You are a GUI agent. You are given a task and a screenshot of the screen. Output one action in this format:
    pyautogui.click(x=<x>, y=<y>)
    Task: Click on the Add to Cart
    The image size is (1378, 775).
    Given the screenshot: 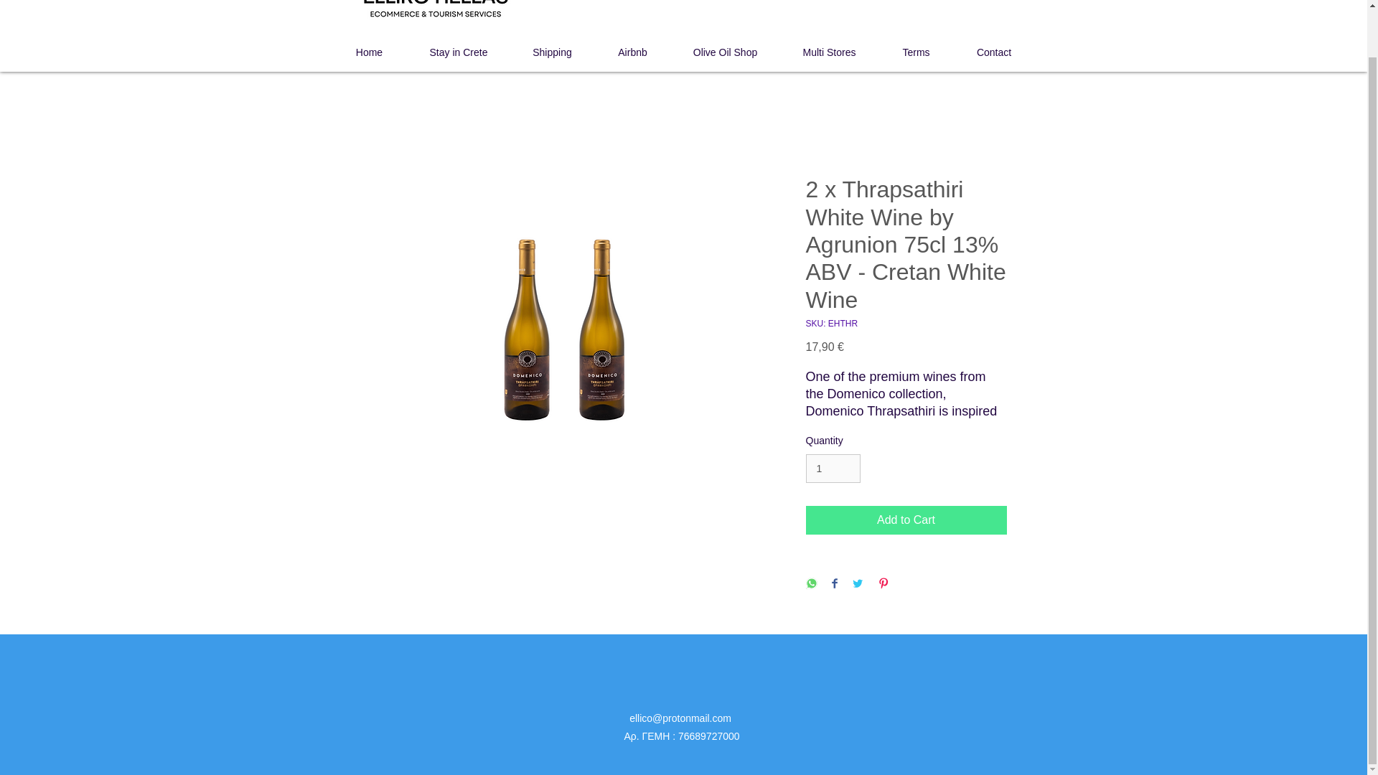 What is the action you would take?
    pyautogui.click(x=905, y=520)
    